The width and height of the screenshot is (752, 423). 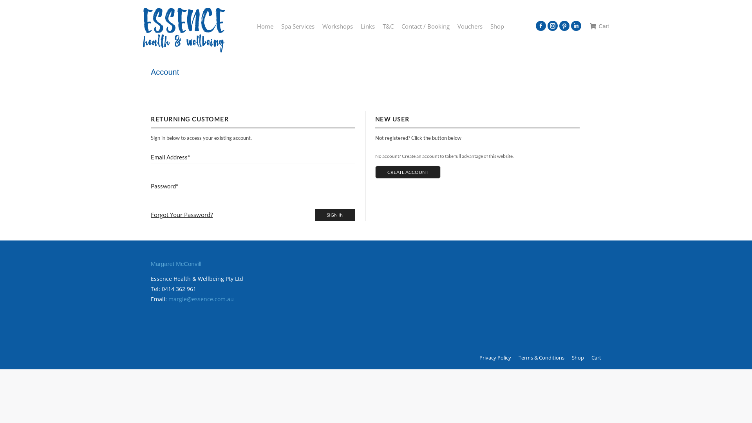 What do you see at coordinates (298, 26) in the screenshot?
I see `Spa Services` at bounding box center [298, 26].